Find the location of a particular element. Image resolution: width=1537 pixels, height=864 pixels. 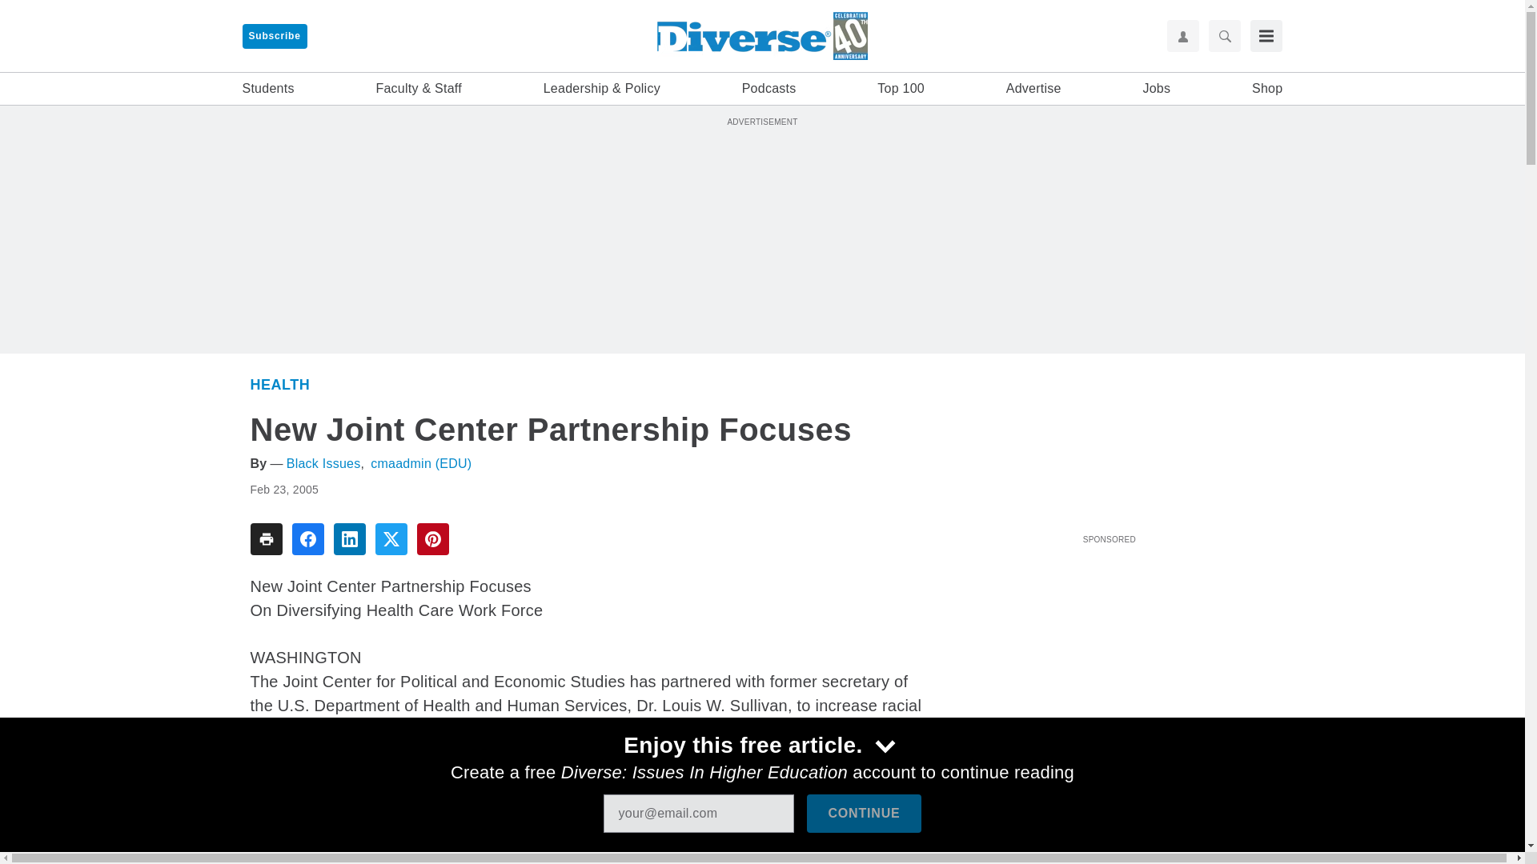

Share To print is located at coordinates (265, 539).